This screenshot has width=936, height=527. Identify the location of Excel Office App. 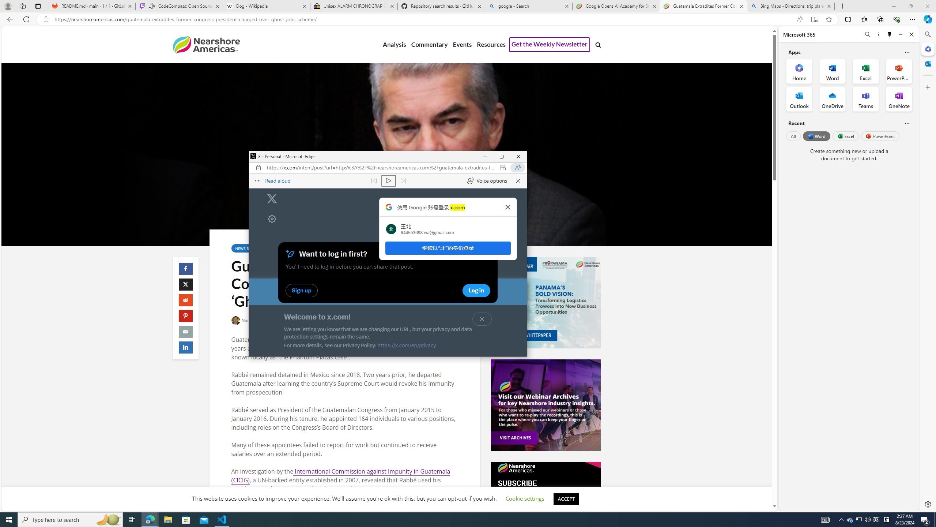
(866, 71).